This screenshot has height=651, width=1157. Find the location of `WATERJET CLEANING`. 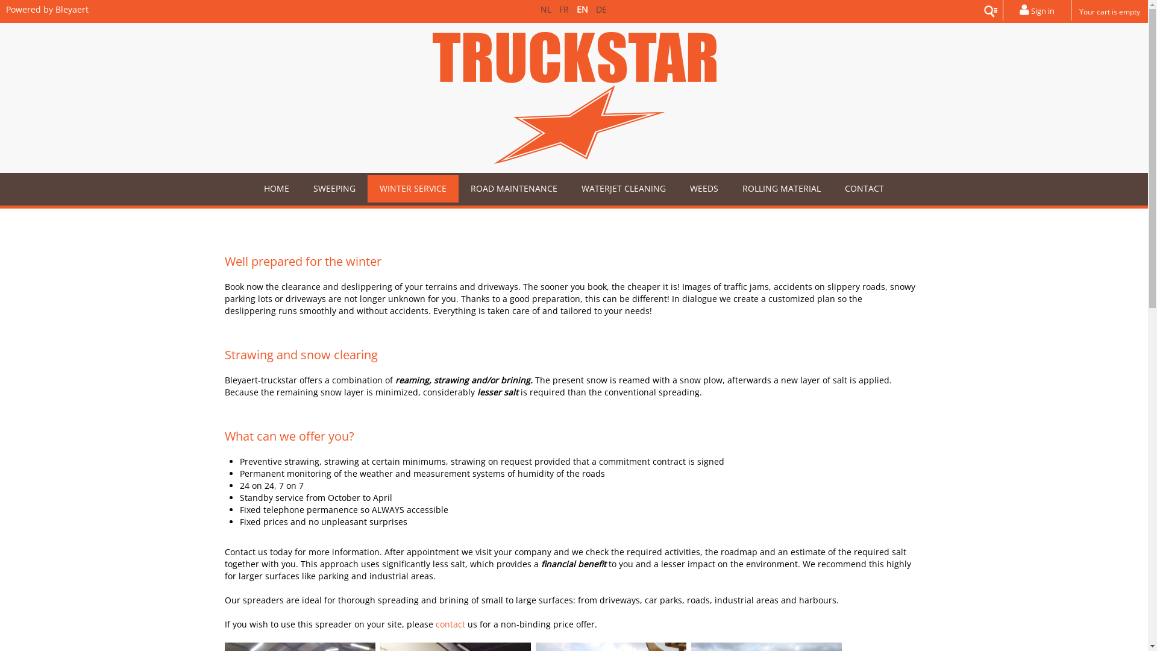

WATERJET CLEANING is located at coordinates (624, 189).